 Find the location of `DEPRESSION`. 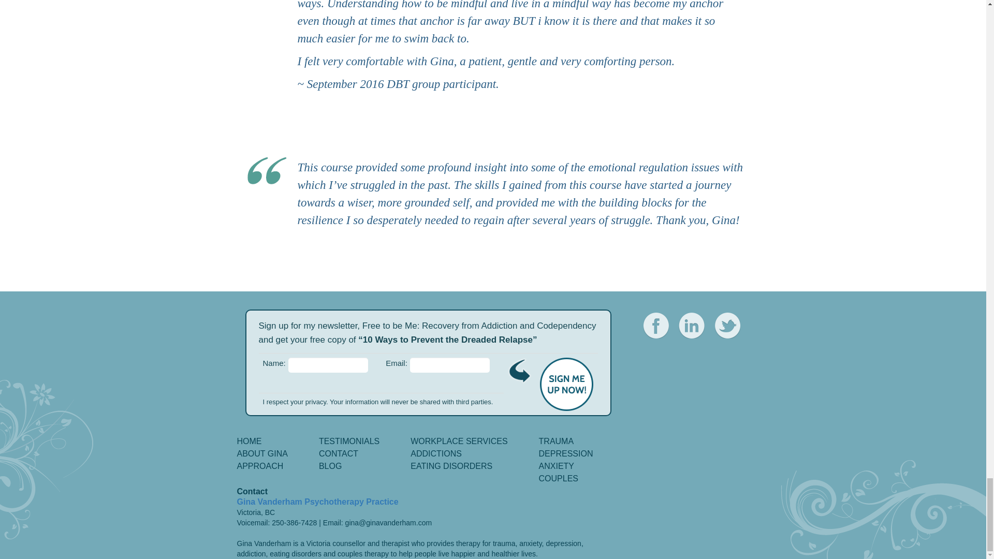

DEPRESSION is located at coordinates (566, 453).